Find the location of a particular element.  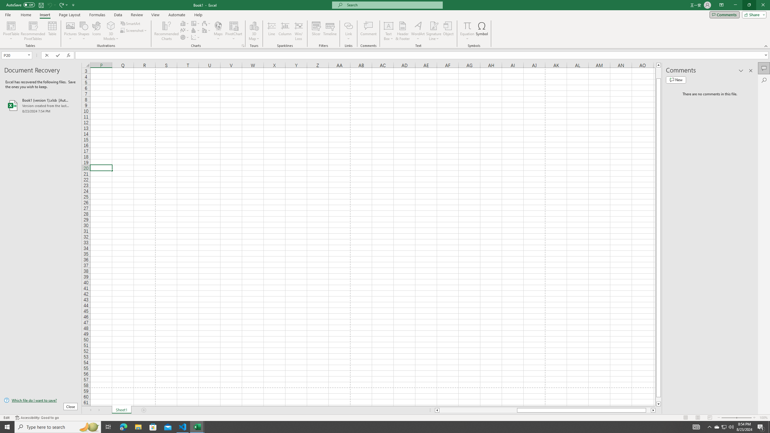

Line is located at coordinates (272, 31).